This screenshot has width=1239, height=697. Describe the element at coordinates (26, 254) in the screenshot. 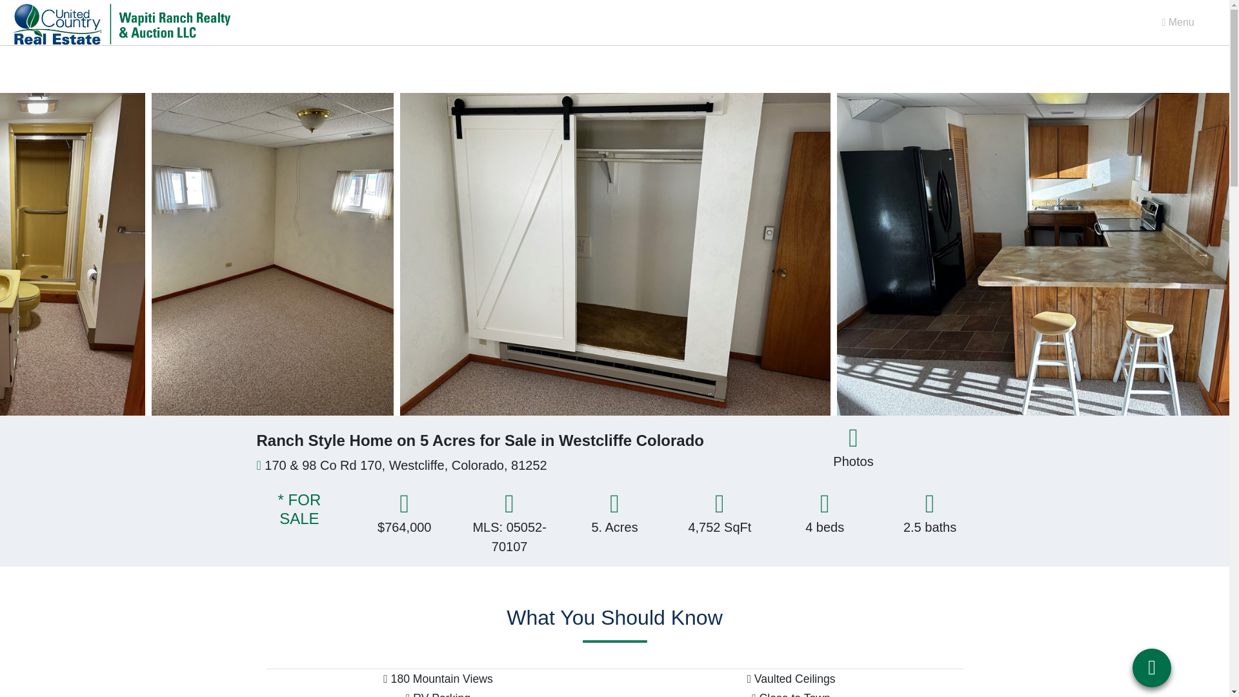

I see `Previous` at that location.